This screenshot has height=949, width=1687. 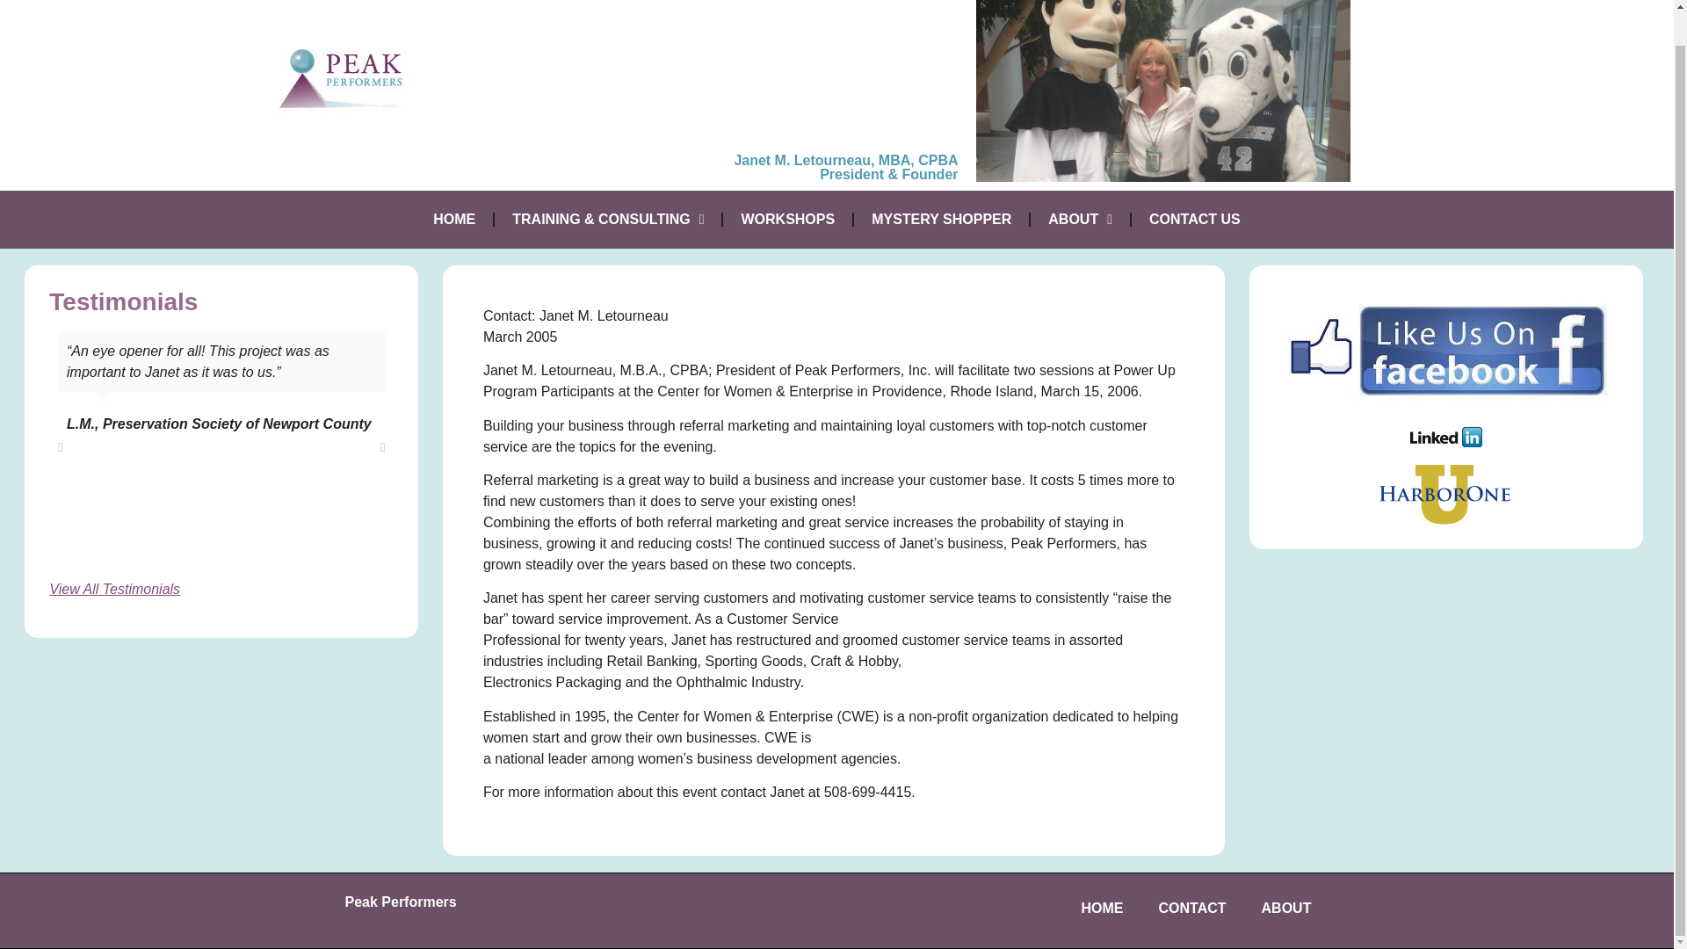 I want to click on ABOUT, so click(x=1286, y=909).